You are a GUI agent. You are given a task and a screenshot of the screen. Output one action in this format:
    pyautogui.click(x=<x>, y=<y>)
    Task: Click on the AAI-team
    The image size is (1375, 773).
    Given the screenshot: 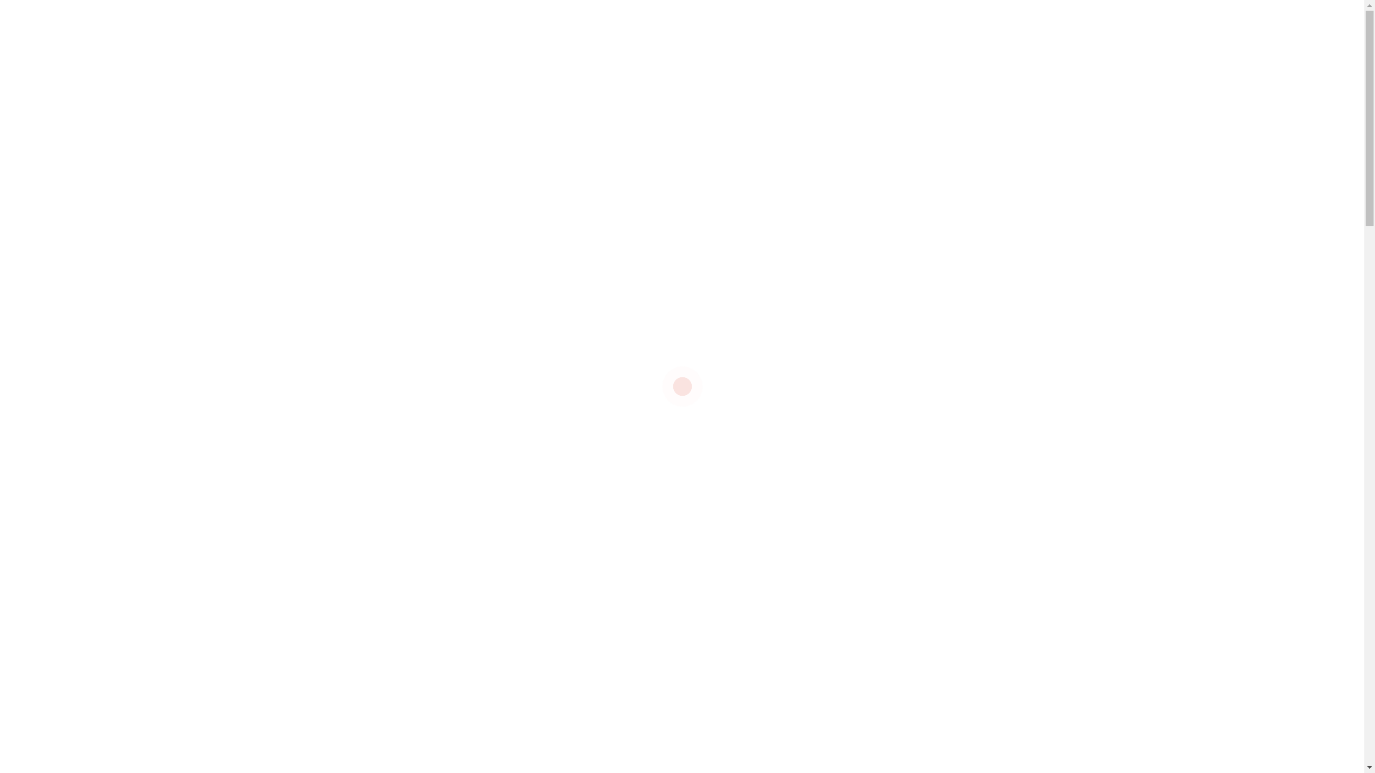 What is the action you would take?
    pyautogui.click(x=859, y=384)
    